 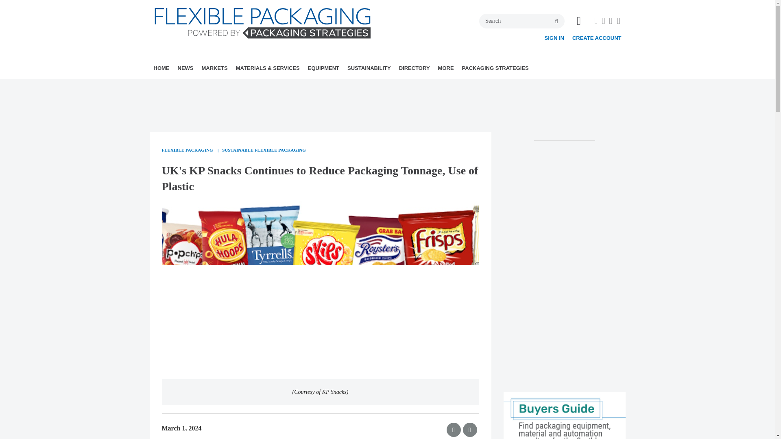 What do you see at coordinates (497, 86) in the screenshot?
I see `FLEXIBLE PACKAGING STORE` at bounding box center [497, 86].